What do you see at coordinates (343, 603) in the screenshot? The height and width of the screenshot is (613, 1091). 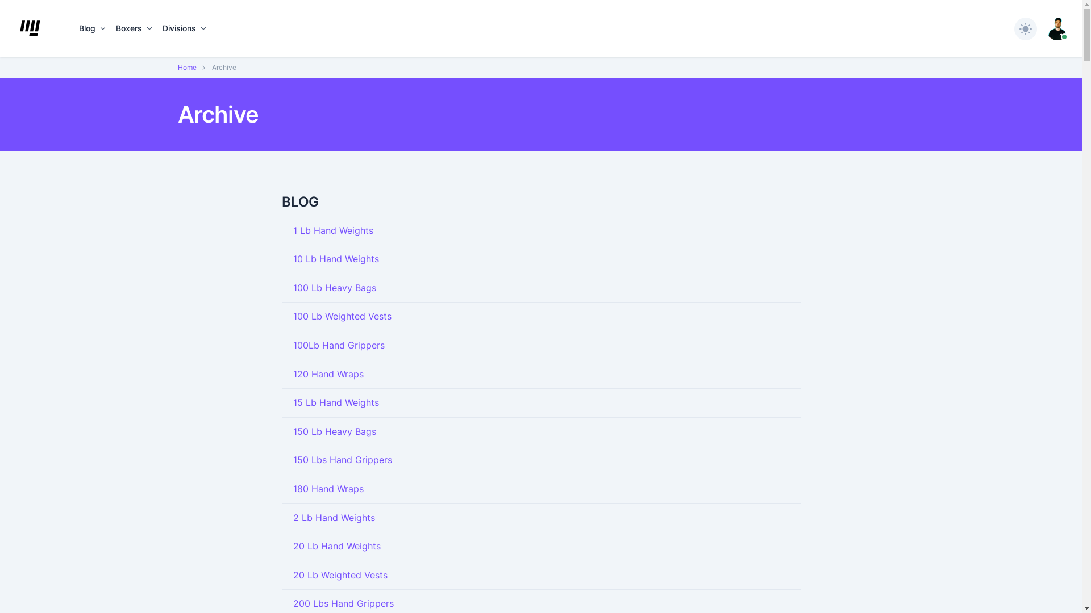 I see `200 Lbs Hand Grippers` at bounding box center [343, 603].